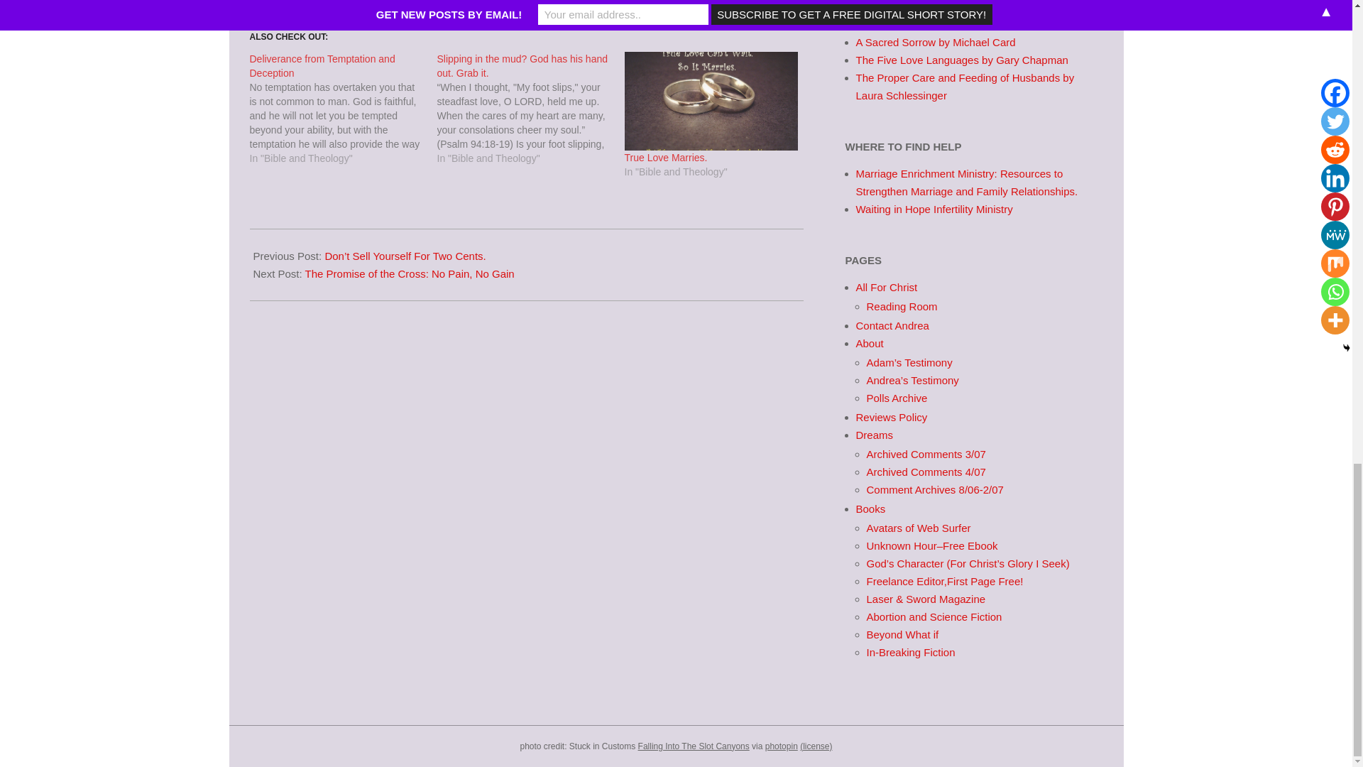  Describe the element at coordinates (666, 158) in the screenshot. I see `True Love Marries.` at that location.